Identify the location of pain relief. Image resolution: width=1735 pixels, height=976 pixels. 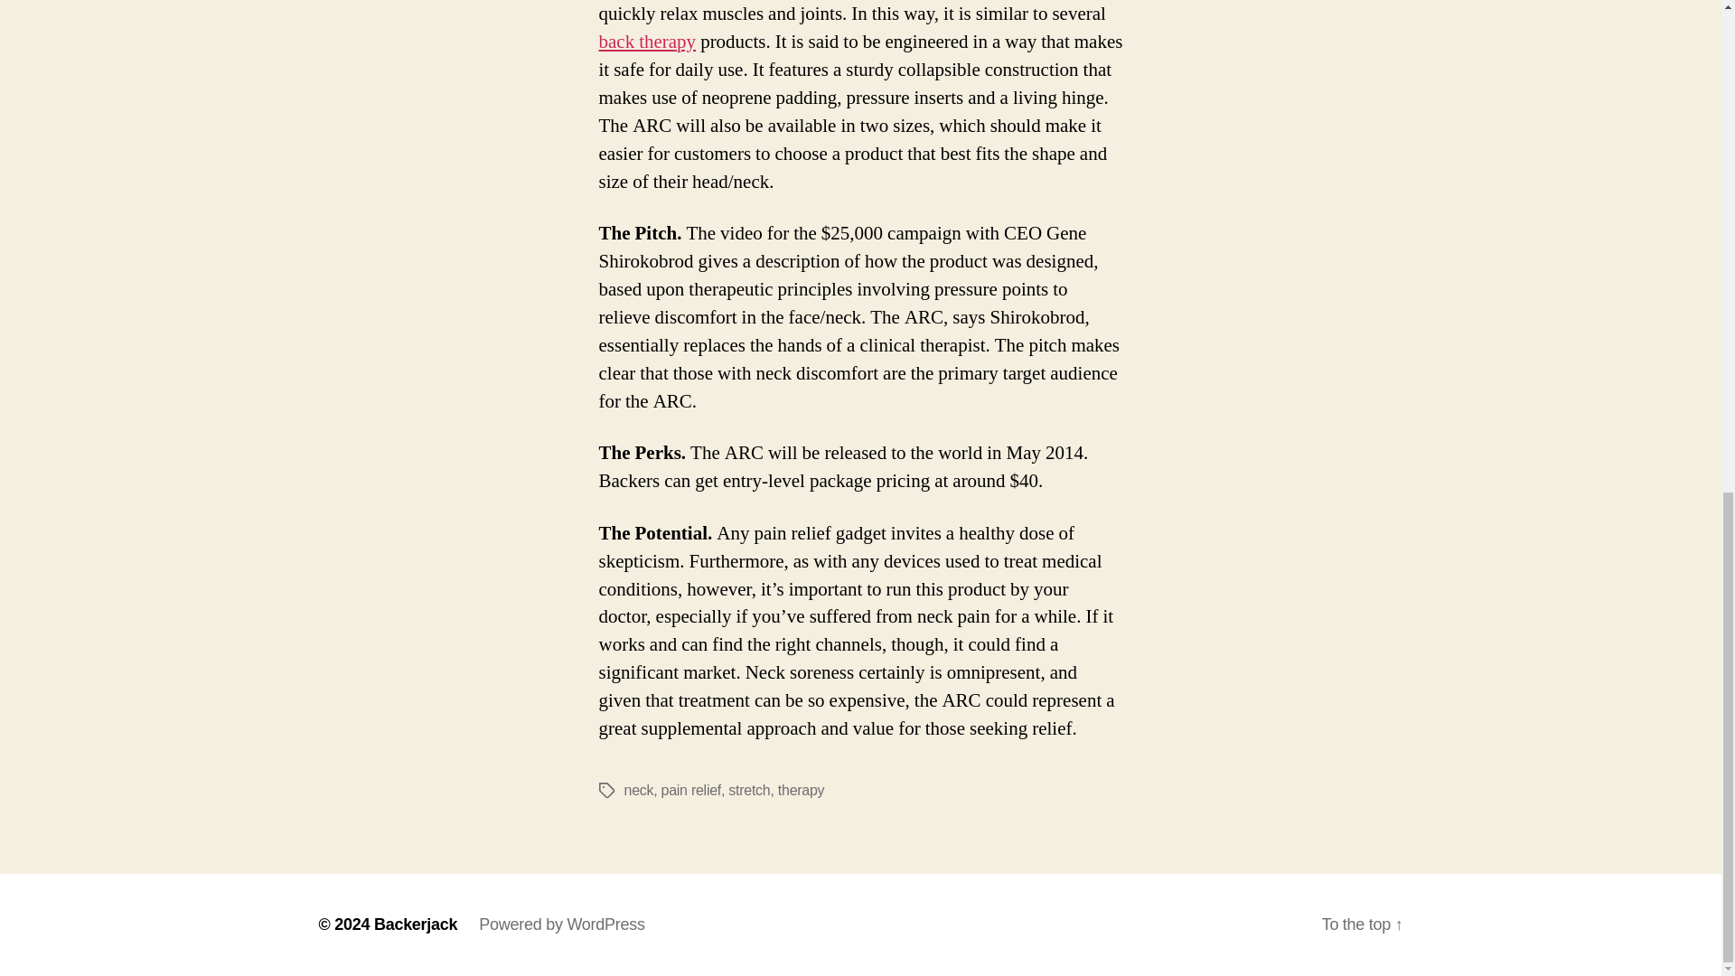
(690, 790).